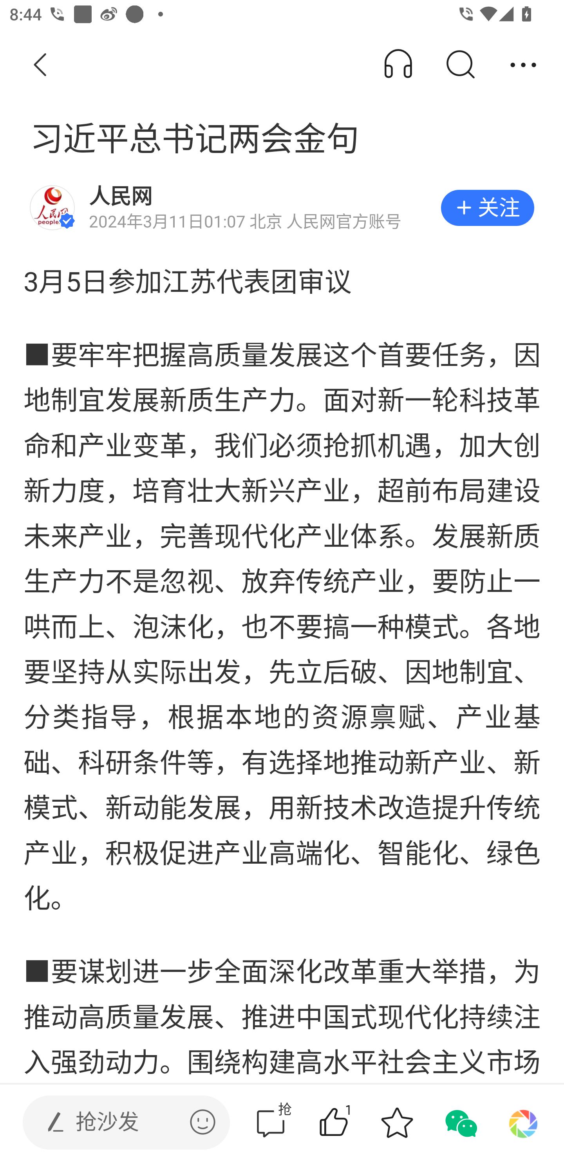 The width and height of the screenshot is (564, 1161). What do you see at coordinates (460, 1123) in the screenshot?
I see `分享到微信 ` at bounding box center [460, 1123].